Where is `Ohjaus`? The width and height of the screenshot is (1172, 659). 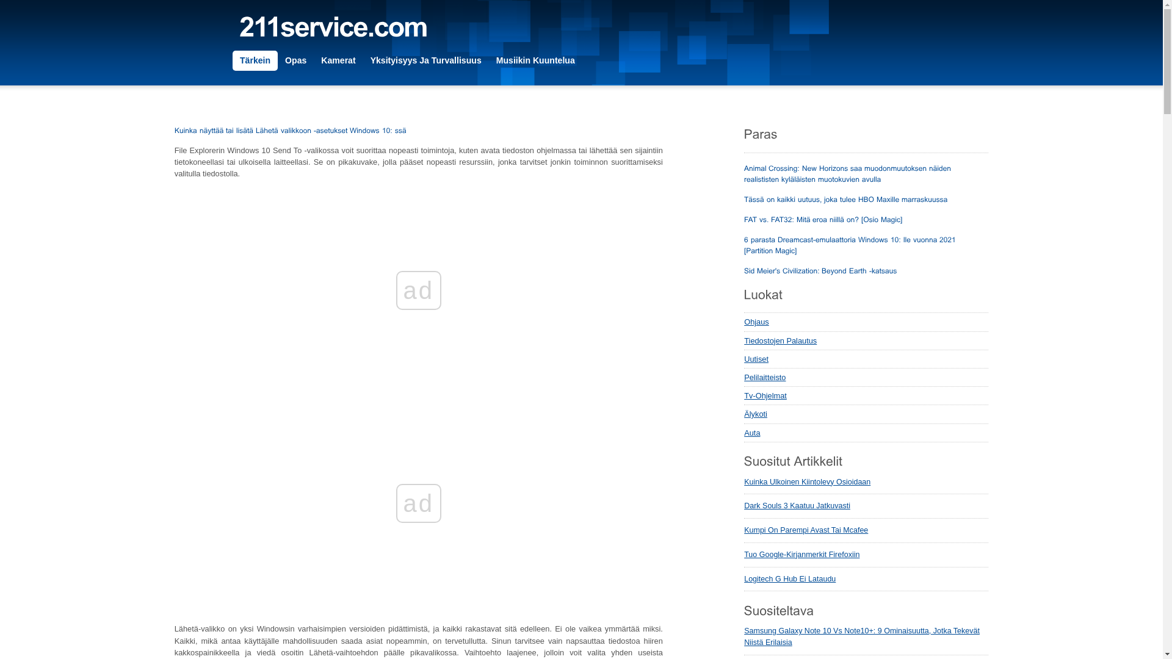 Ohjaus is located at coordinates (866, 322).